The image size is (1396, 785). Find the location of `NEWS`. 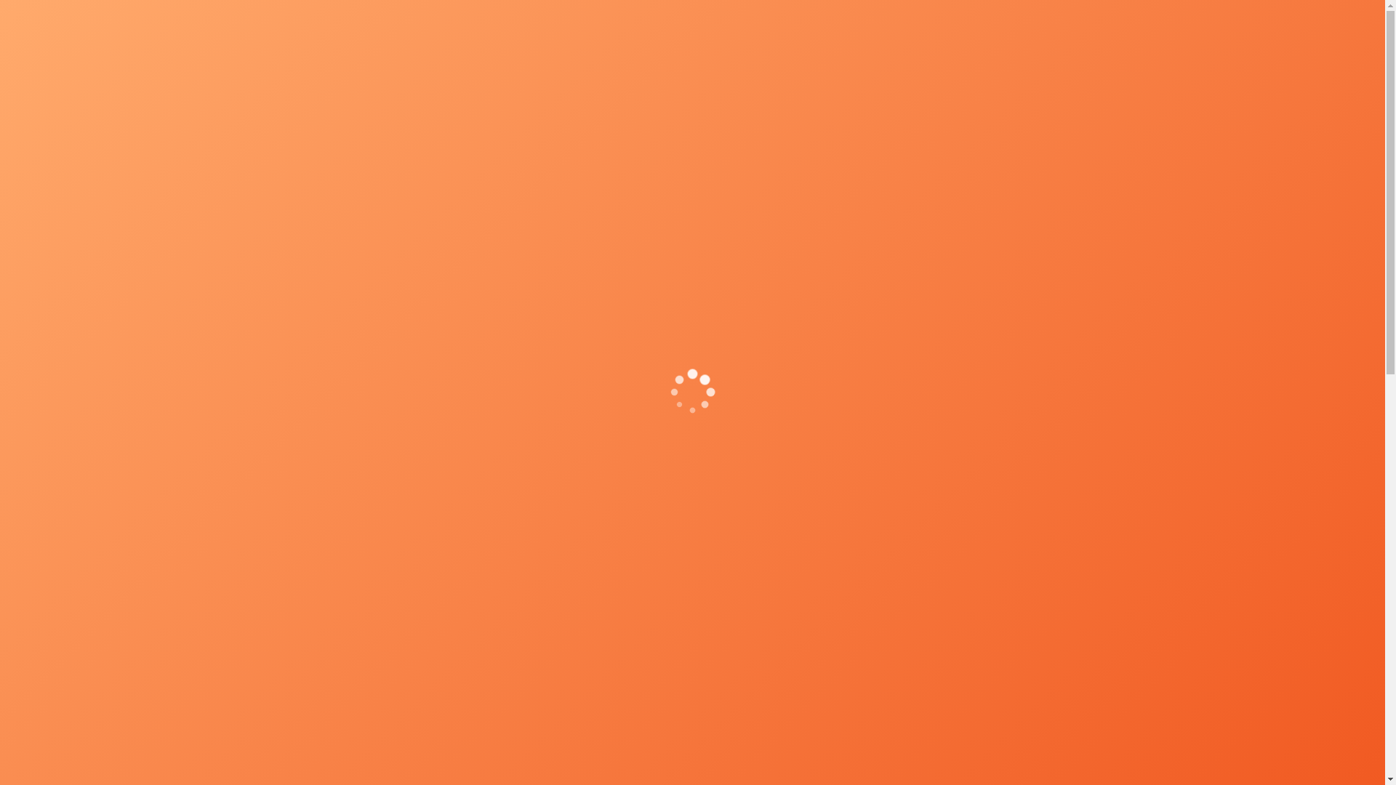

NEWS is located at coordinates (1235, 79).